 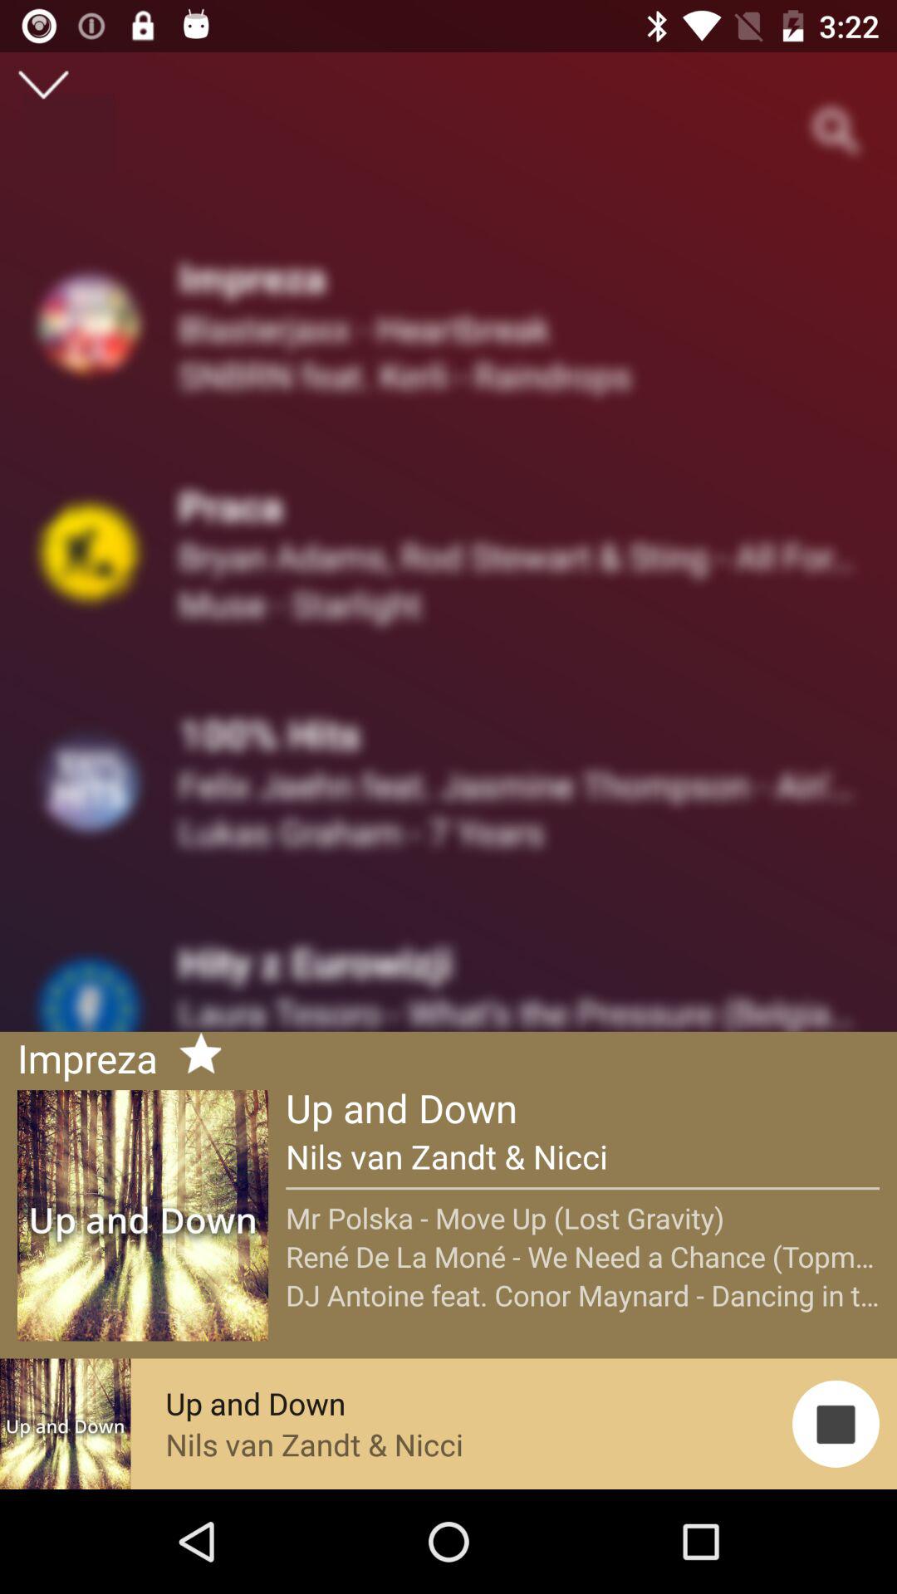 What do you see at coordinates (194, 1056) in the screenshot?
I see `press icon to the left of the up and down item` at bounding box center [194, 1056].